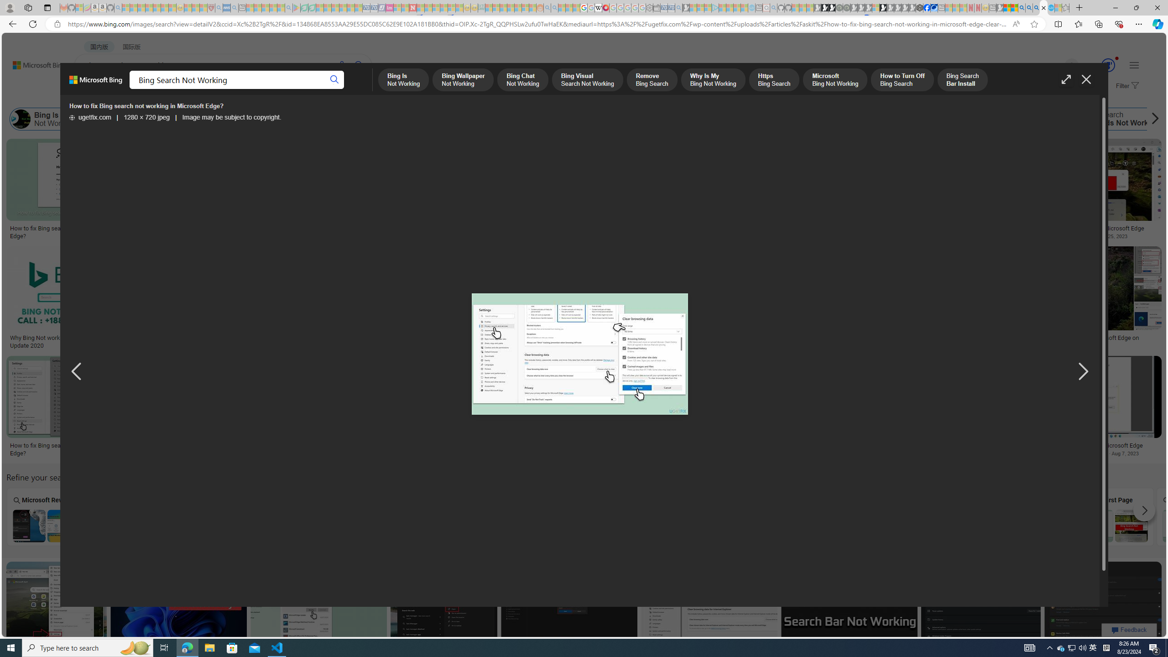 This screenshot has width=1168, height=657. Describe the element at coordinates (1021, 8) in the screenshot. I see `Bing AI - Search` at that location.